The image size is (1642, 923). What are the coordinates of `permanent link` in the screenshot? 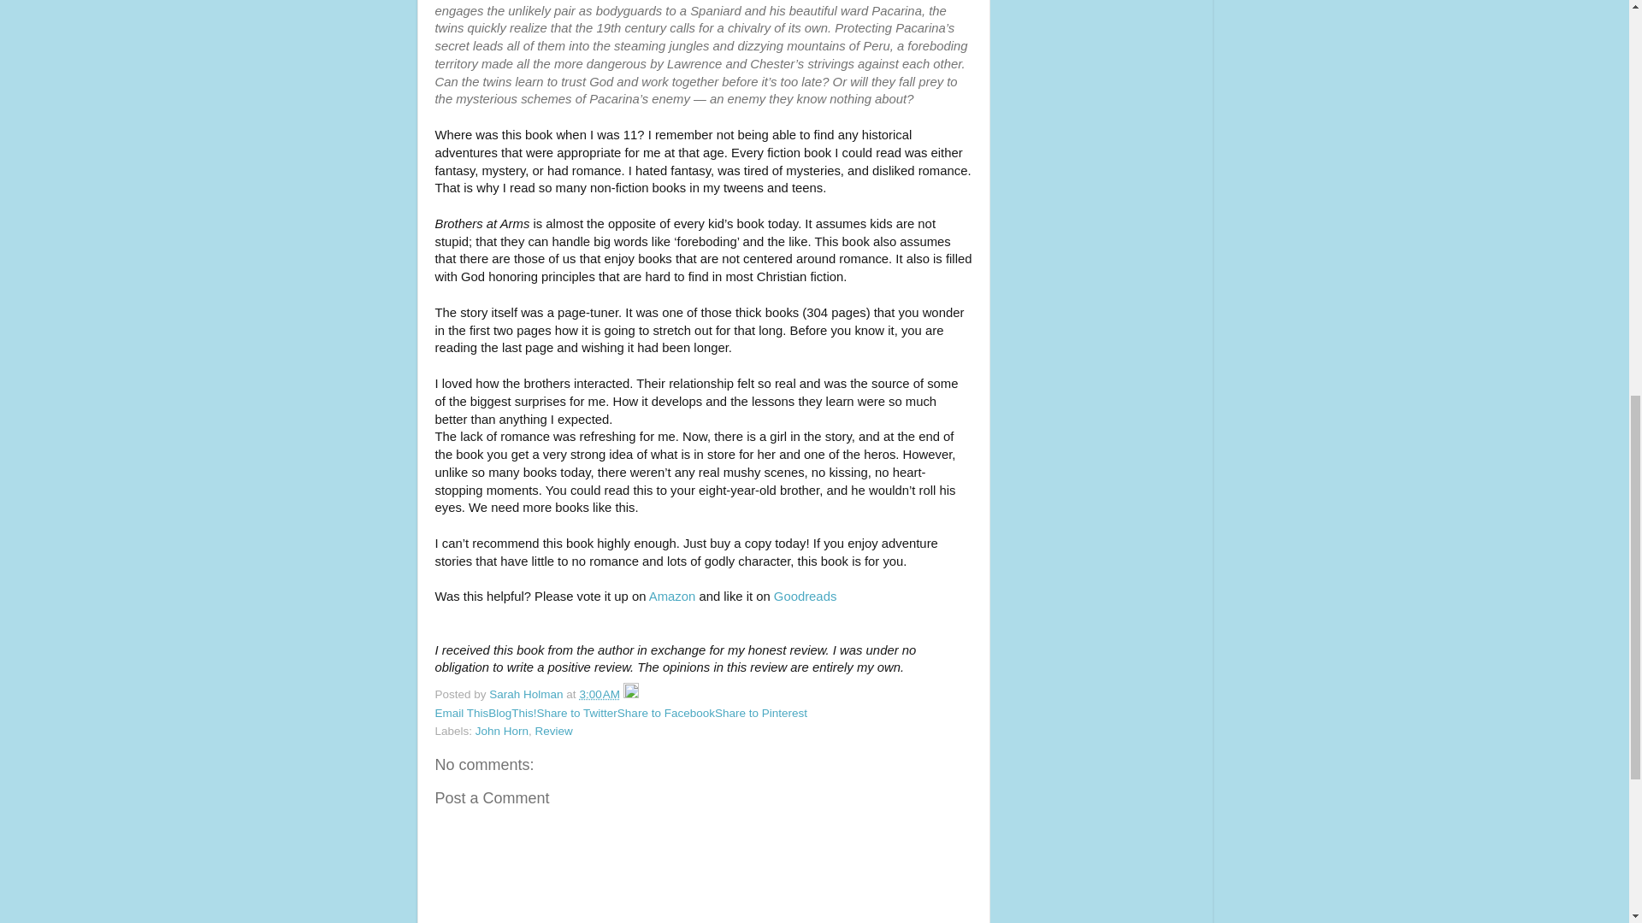 It's located at (600, 694).